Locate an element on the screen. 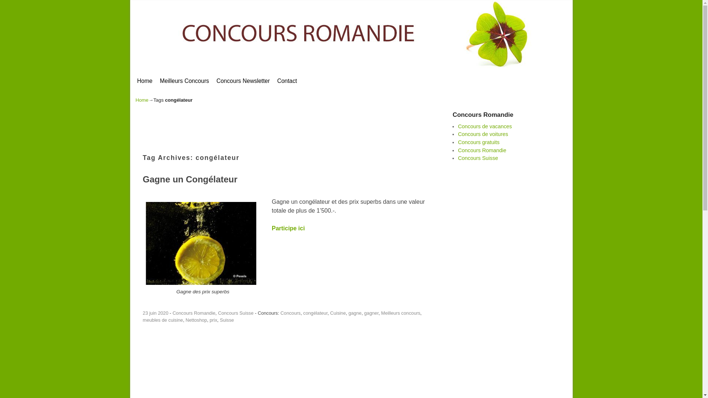 This screenshot has height=398, width=708. Concours de voitures is located at coordinates (483, 134).